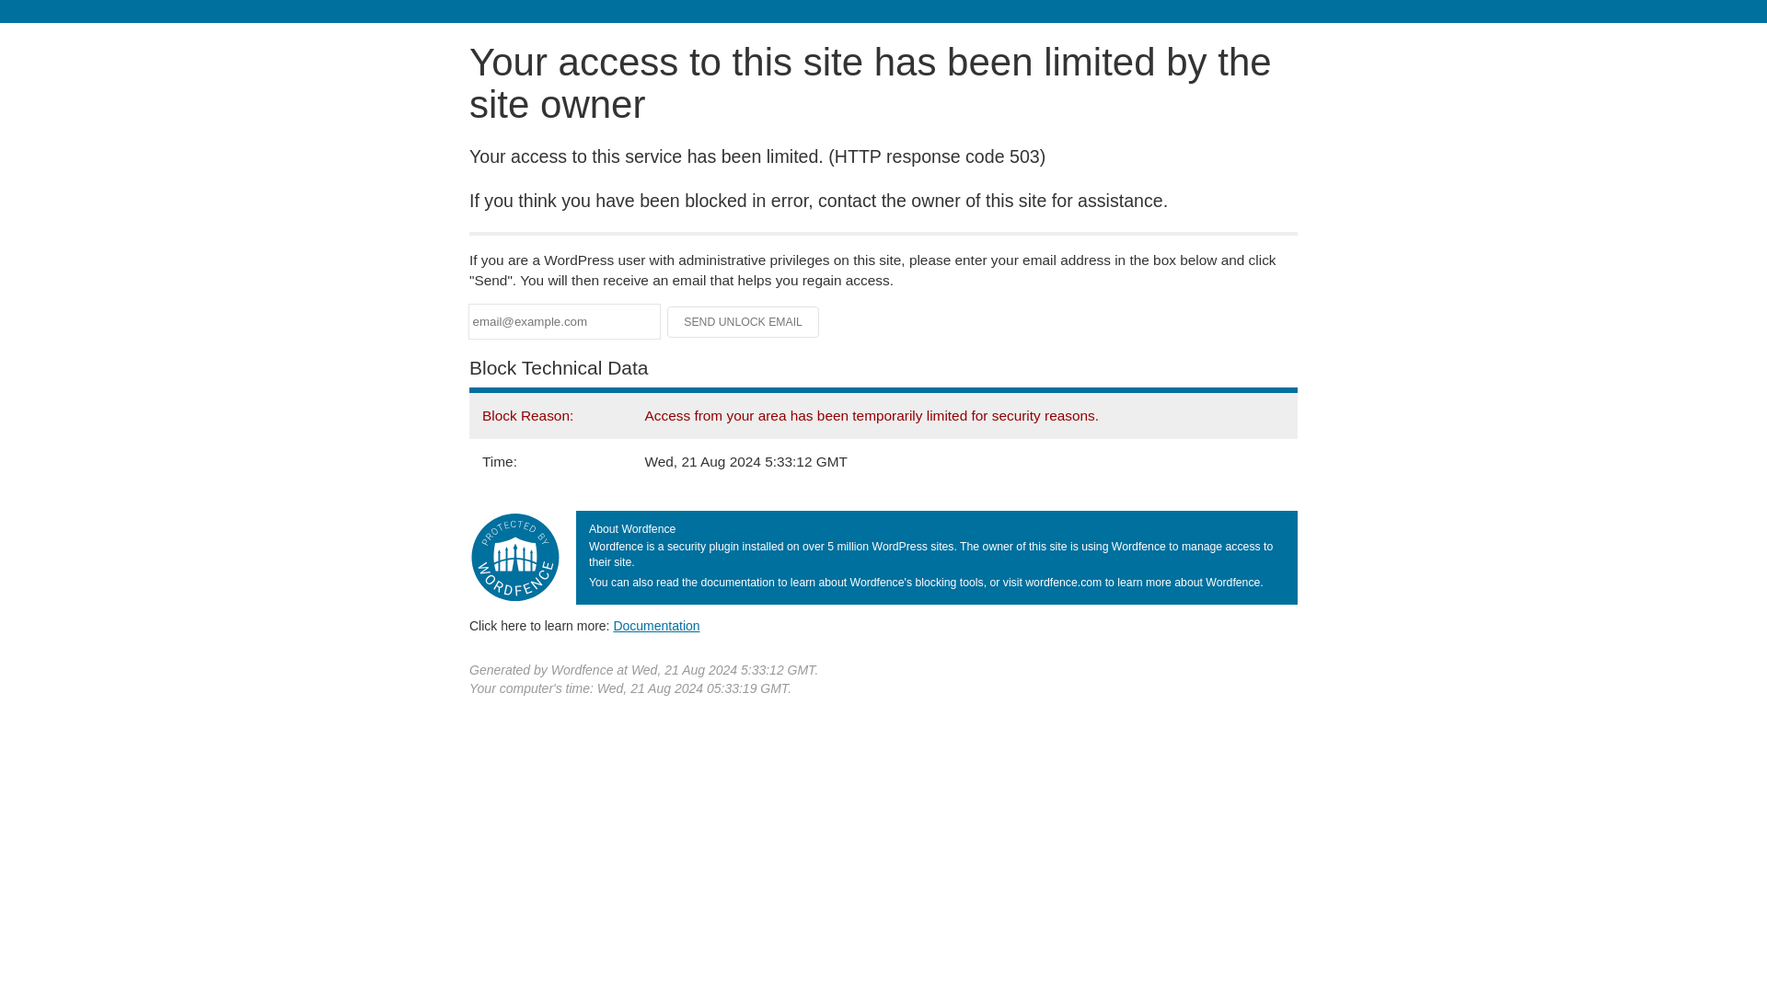  Describe the element at coordinates (744, 322) in the screenshot. I see `Send Unlock Email` at that location.